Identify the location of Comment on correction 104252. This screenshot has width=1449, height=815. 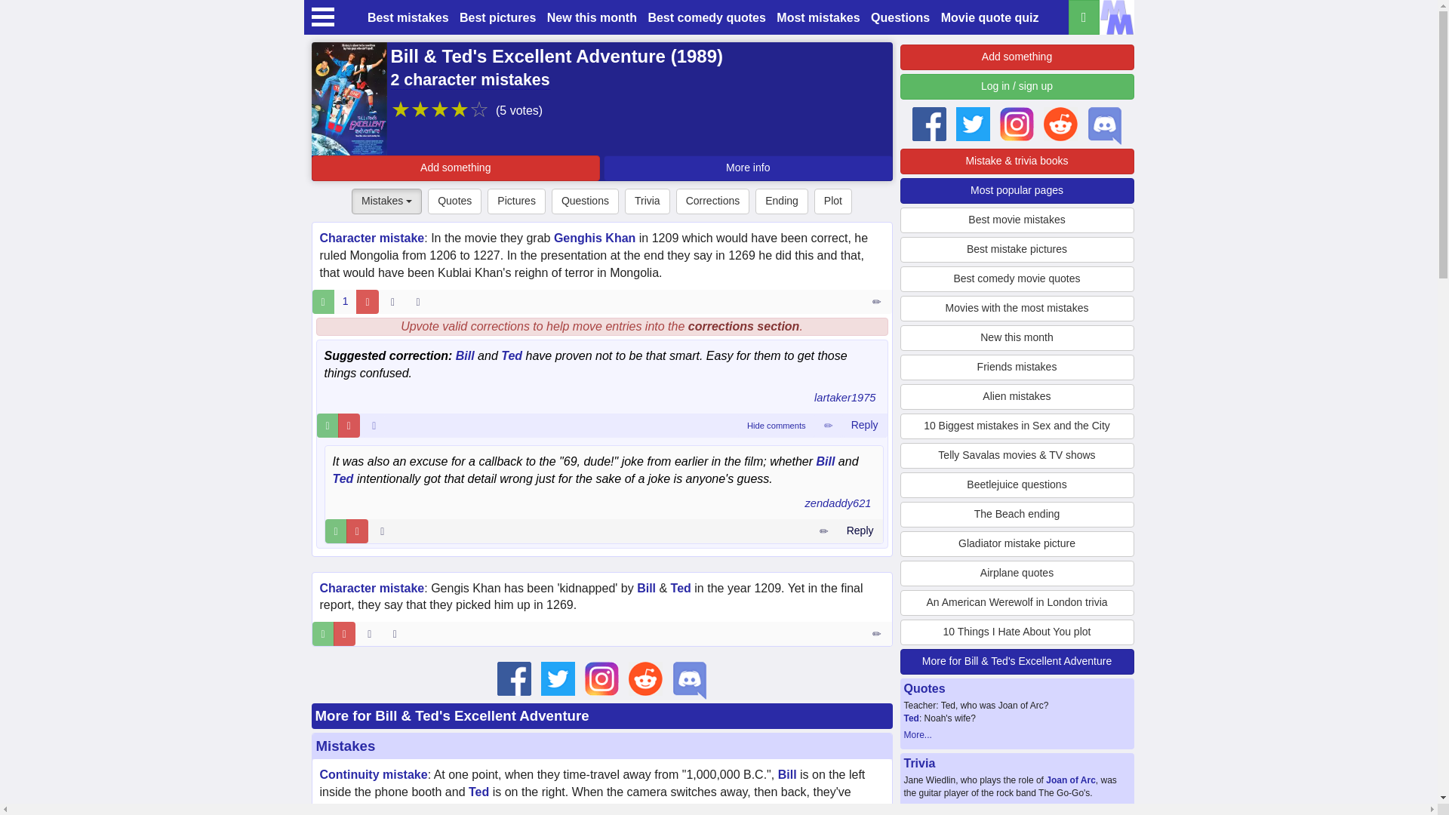
(864, 425).